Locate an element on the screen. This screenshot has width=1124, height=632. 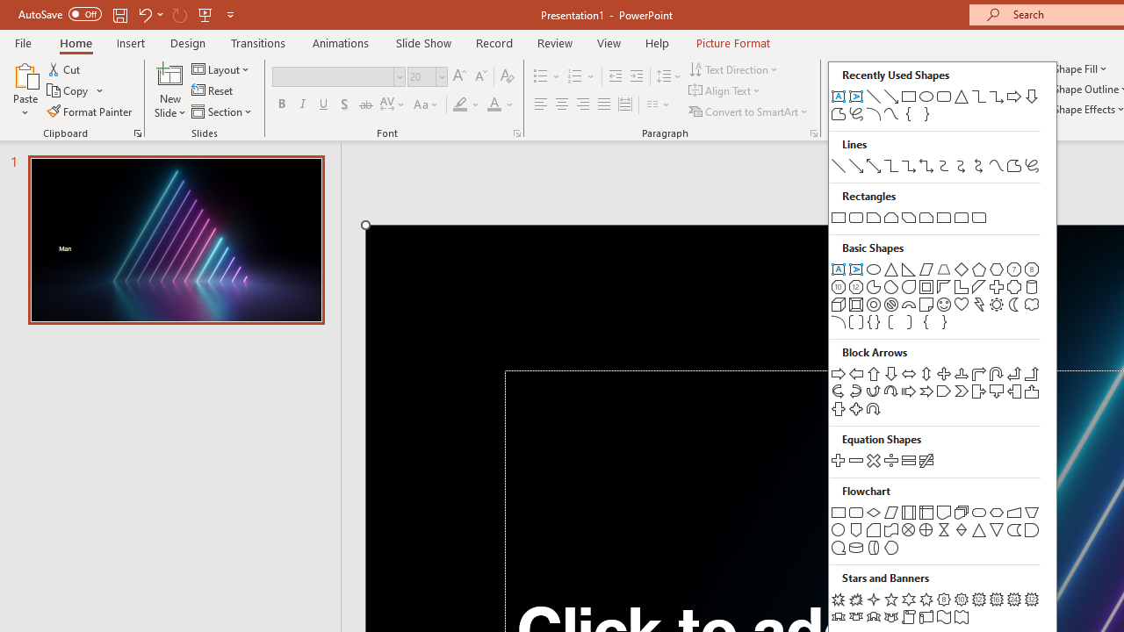
Cut is located at coordinates (65, 68).